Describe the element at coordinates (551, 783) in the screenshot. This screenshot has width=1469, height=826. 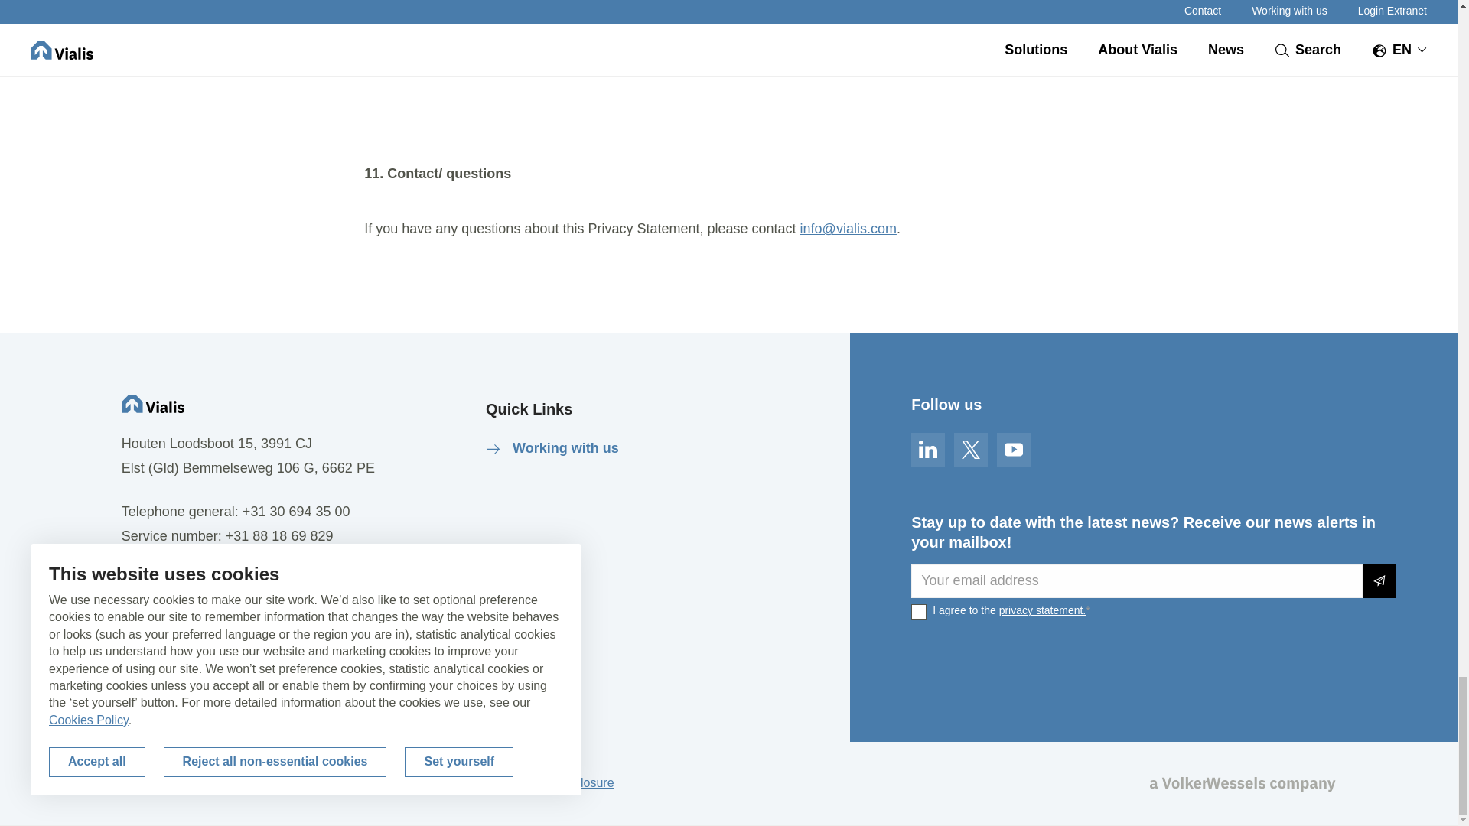
I see `Responsible disclosure` at that location.